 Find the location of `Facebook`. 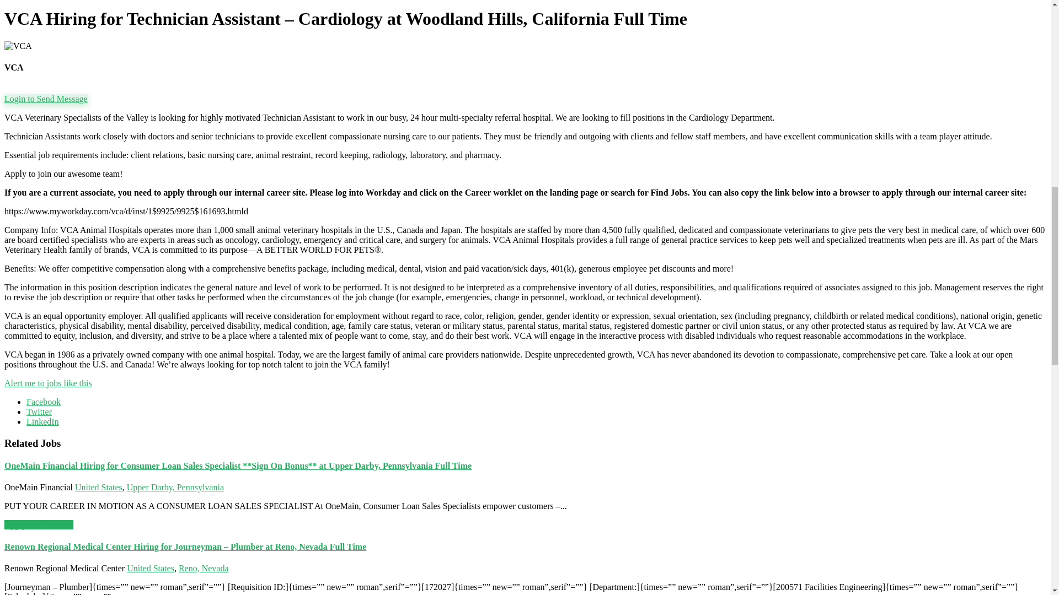

Facebook is located at coordinates (43, 402).